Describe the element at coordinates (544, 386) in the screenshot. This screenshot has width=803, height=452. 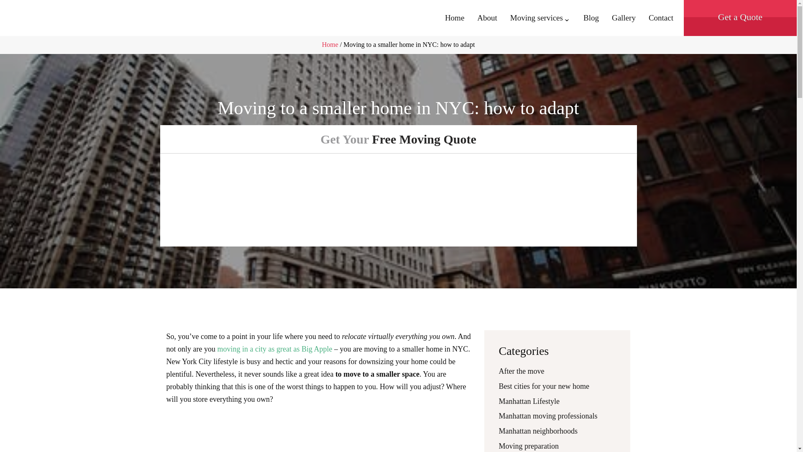
I see `Best cities for your new home` at that location.